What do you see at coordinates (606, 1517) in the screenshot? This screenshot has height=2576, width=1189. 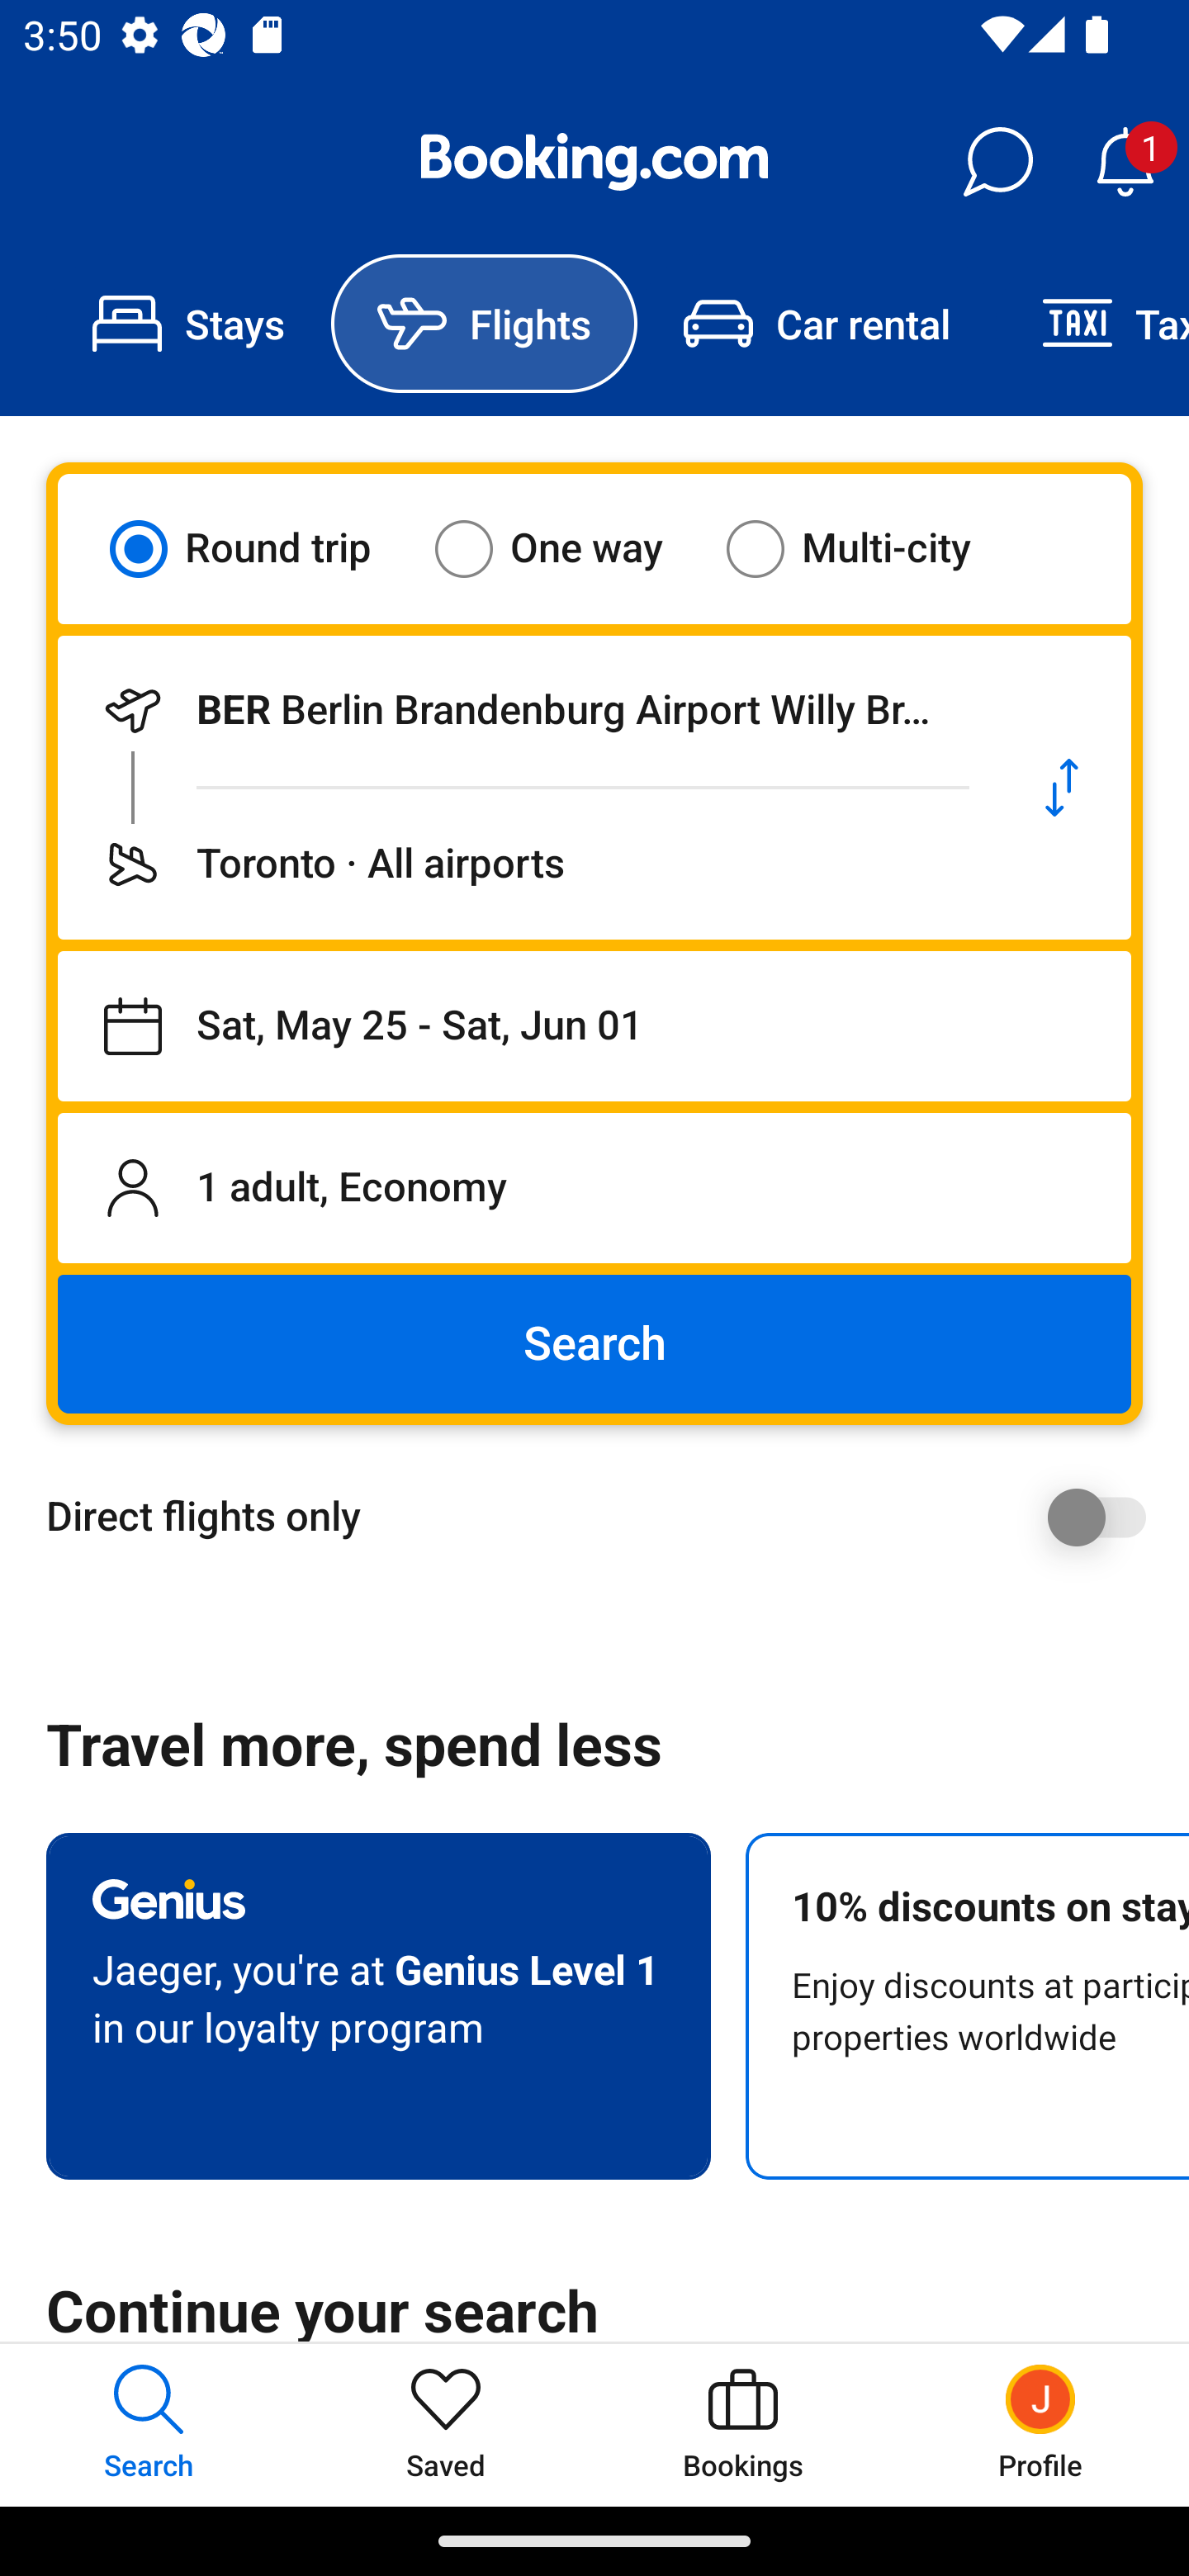 I see `Direct flights only` at bounding box center [606, 1517].